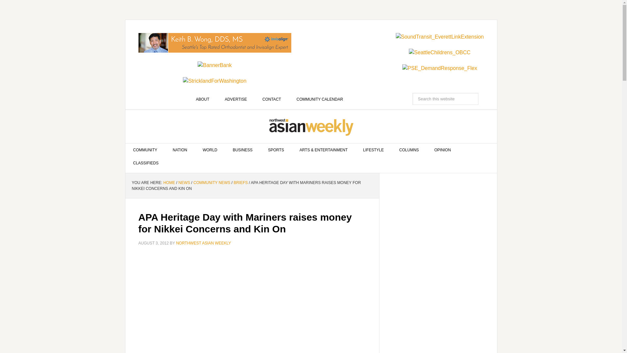 Image resolution: width=627 pixels, height=353 pixels. I want to click on ABOUT, so click(202, 99).